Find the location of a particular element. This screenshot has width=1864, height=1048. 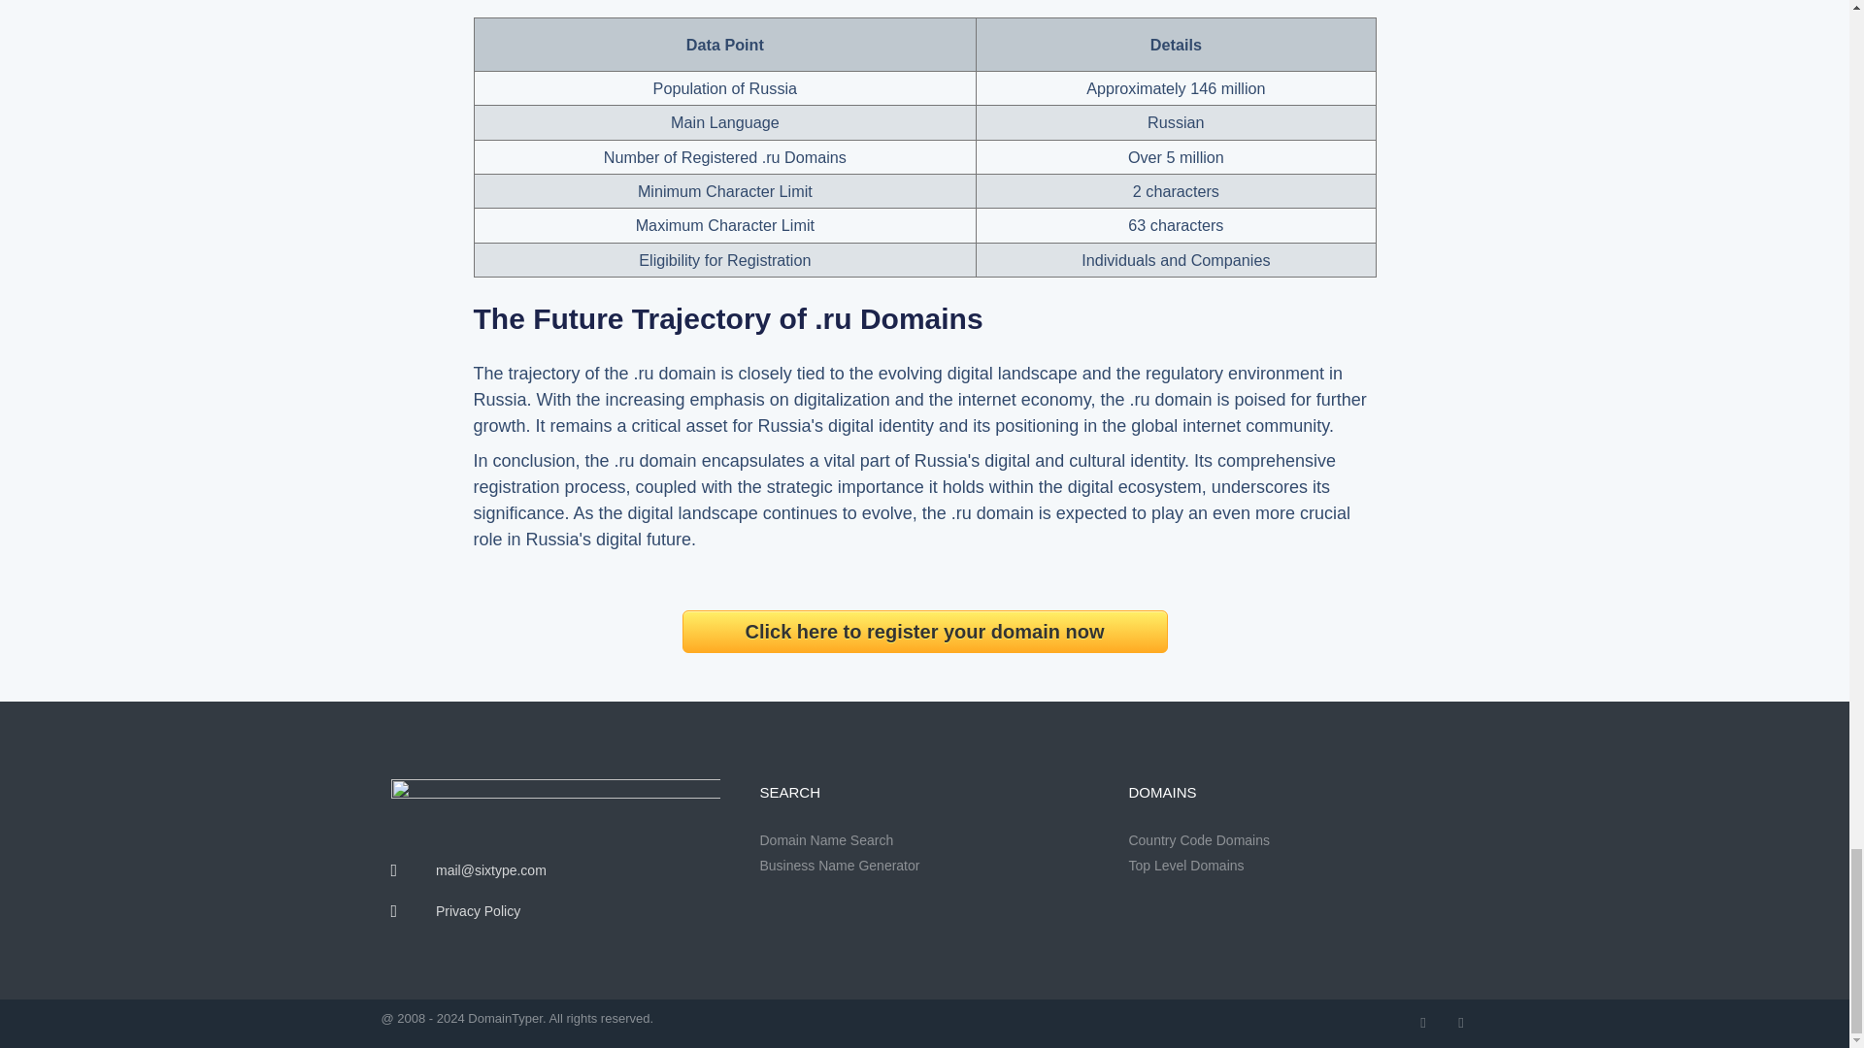

Top Level Domains is located at coordinates (1292, 866).